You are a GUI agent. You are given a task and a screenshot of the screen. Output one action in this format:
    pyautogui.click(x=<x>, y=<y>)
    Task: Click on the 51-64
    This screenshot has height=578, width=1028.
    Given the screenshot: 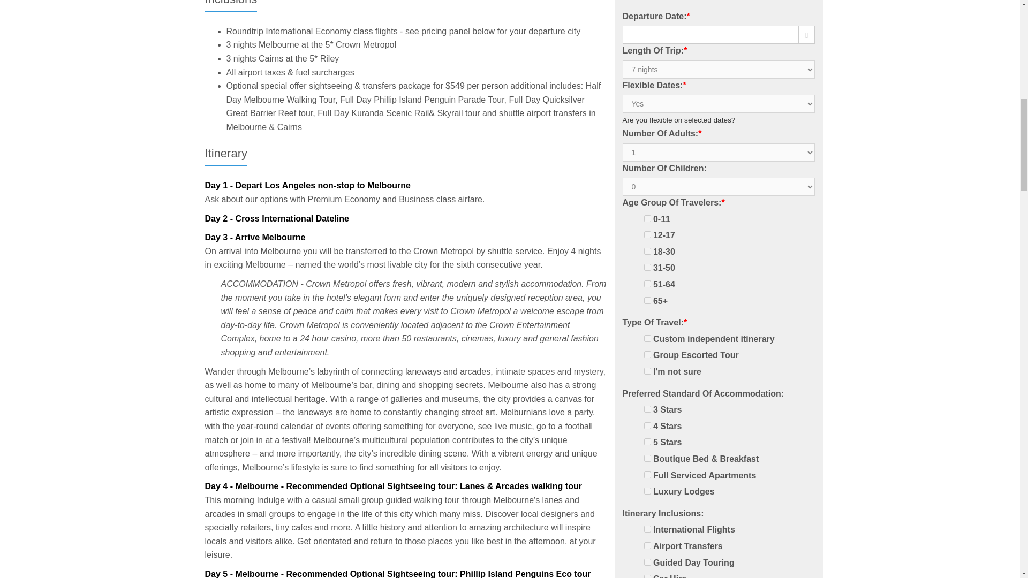 What is the action you would take?
    pyautogui.click(x=647, y=284)
    